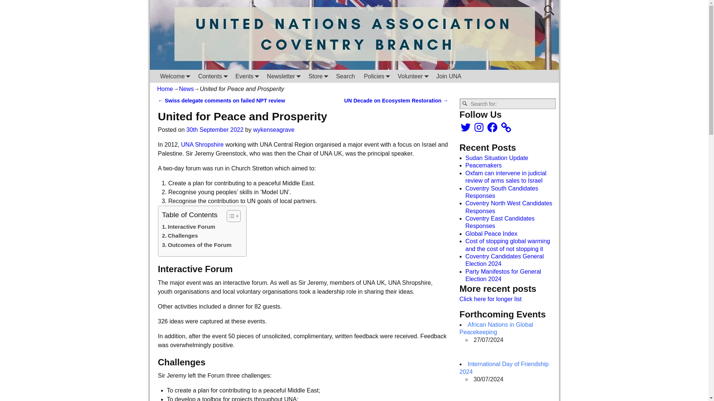  I want to click on Events, so click(247, 76).